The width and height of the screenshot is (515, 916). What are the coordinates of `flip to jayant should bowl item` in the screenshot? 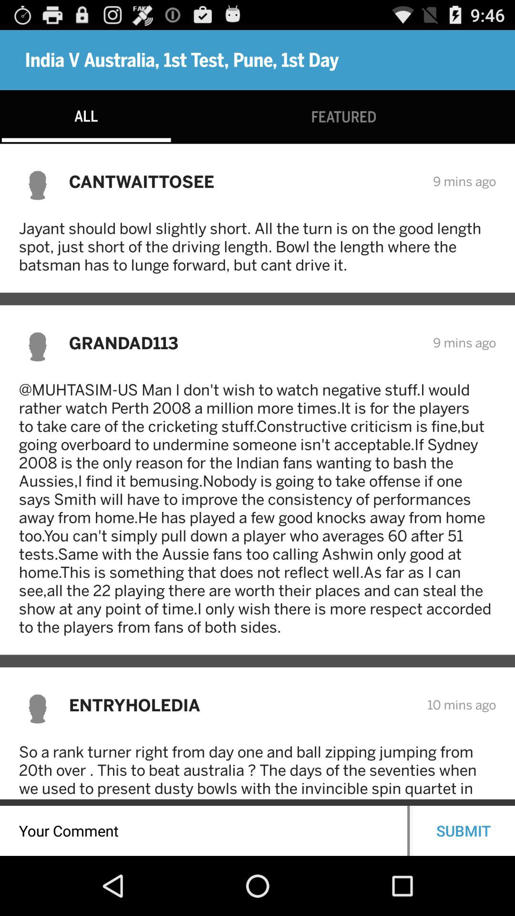 It's located at (257, 246).